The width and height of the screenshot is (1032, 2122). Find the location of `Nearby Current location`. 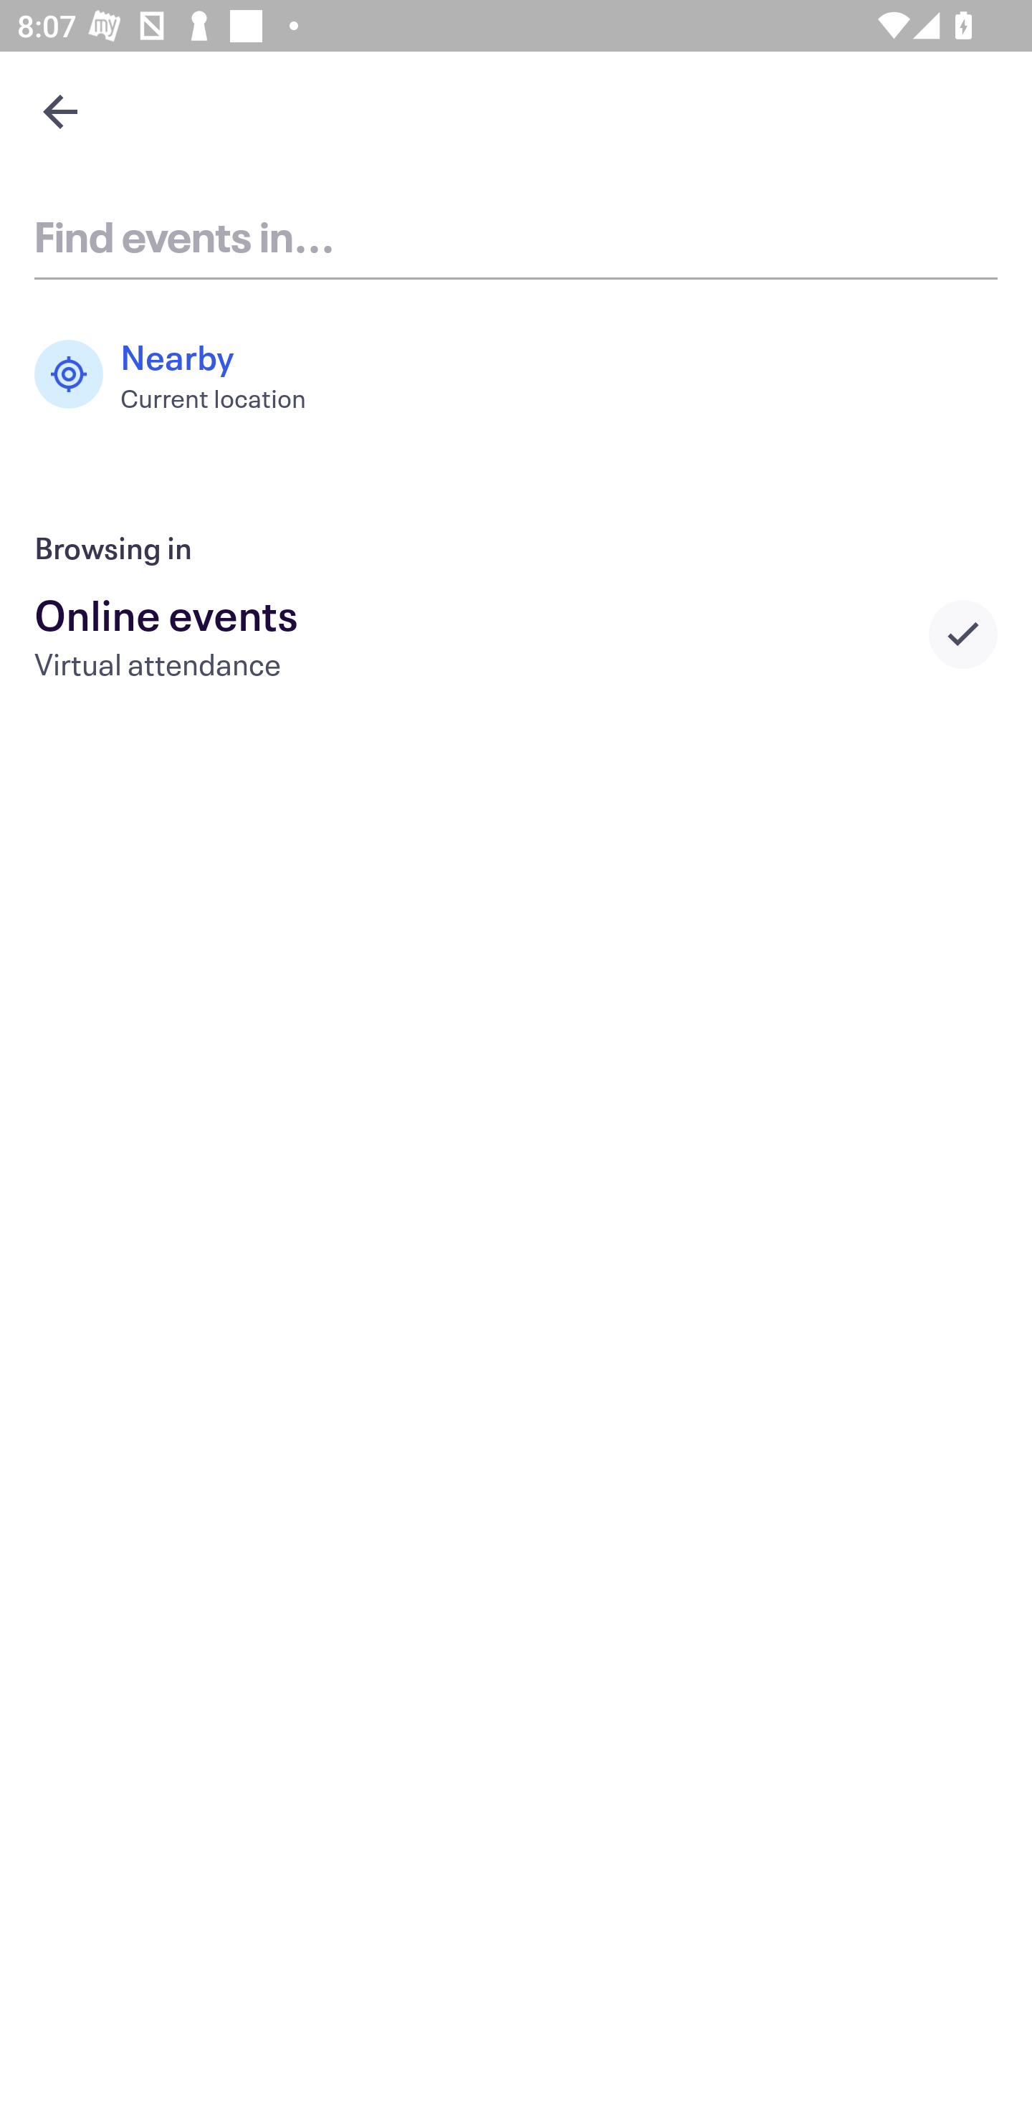

Nearby Current location is located at coordinates (183, 374).